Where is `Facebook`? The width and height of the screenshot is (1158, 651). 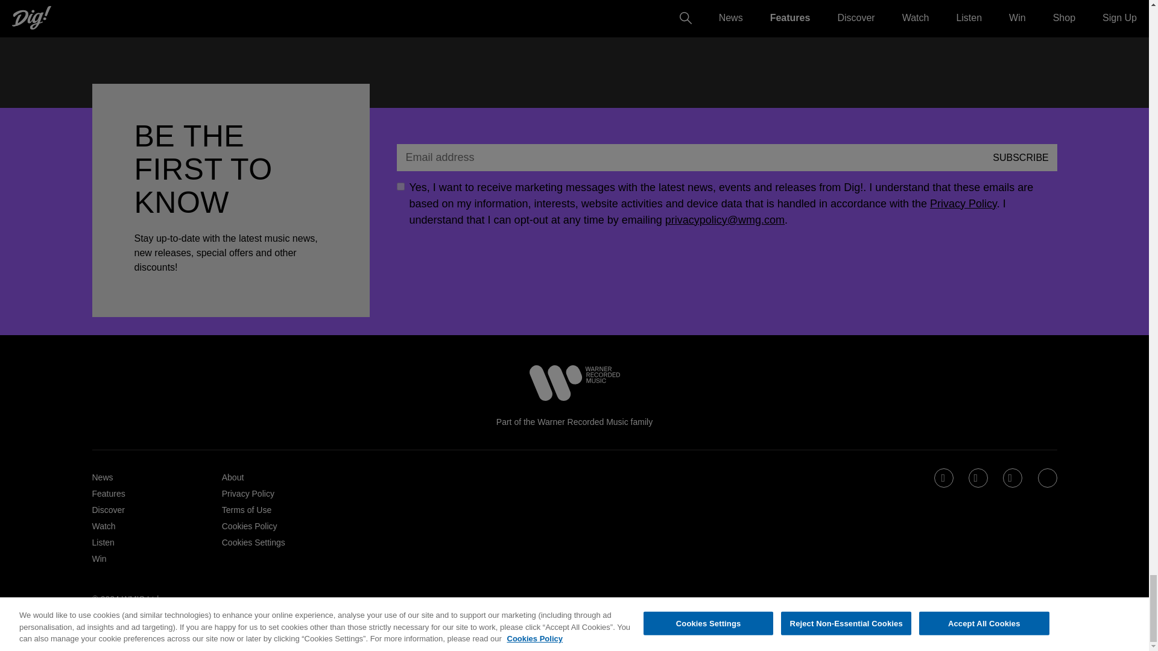 Facebook is located at coordinates (944, 479).